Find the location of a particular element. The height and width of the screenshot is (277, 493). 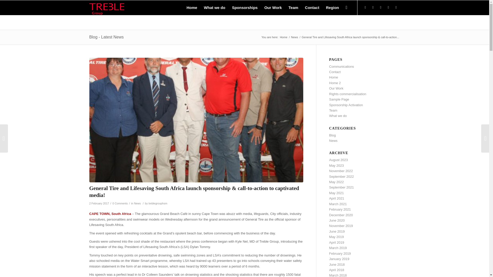

Instagram is located at coordinates (381, 7).